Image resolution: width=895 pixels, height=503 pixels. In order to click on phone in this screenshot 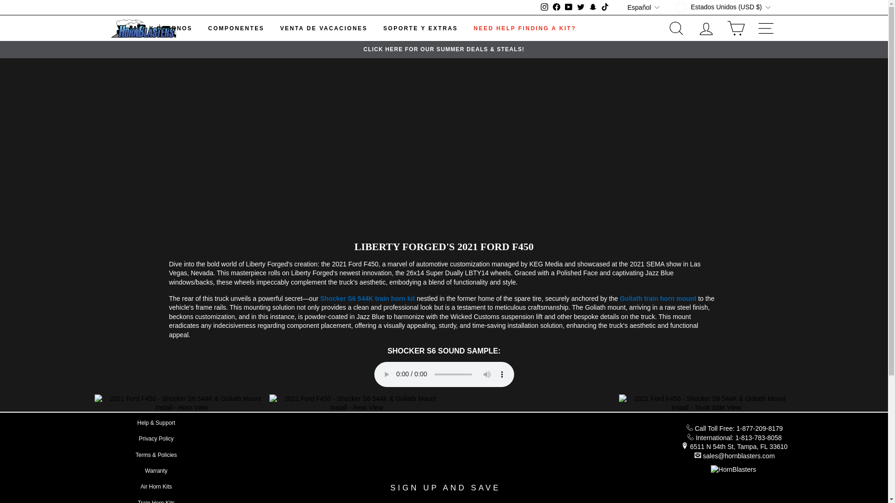, I will do `click(691, 436)`.